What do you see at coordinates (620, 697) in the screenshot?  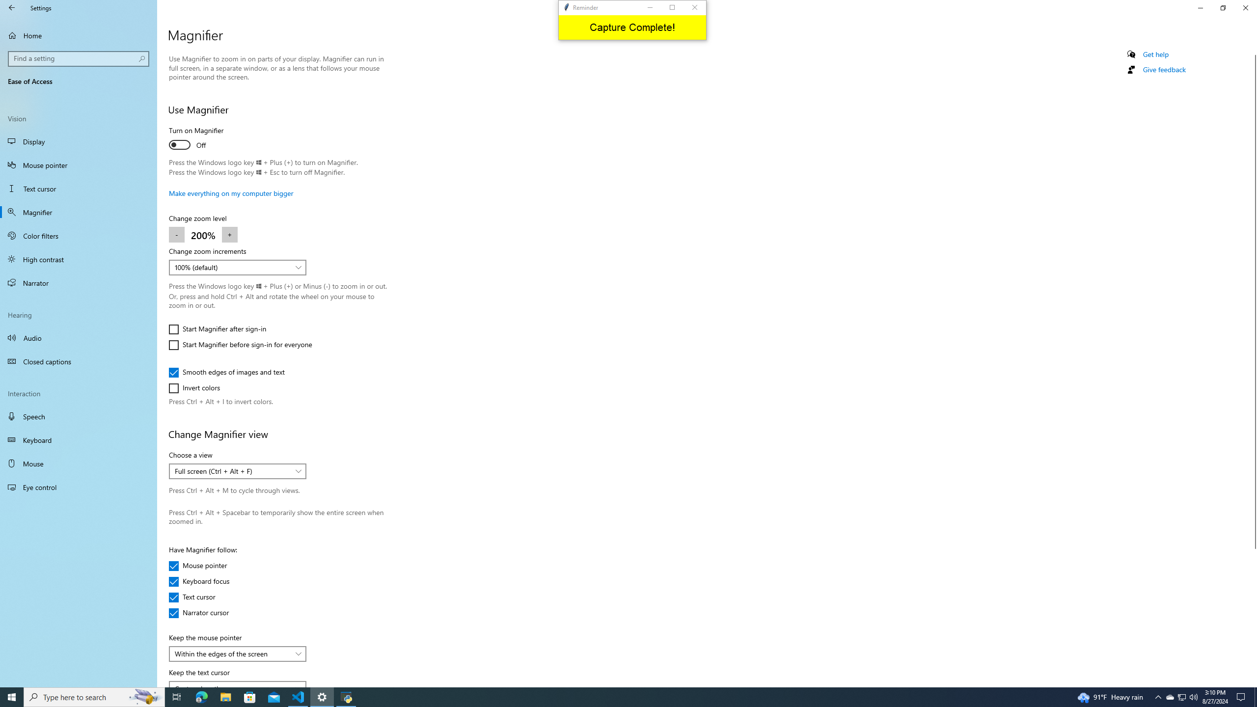 I see `Running applications` at bounding box center [620, 697].